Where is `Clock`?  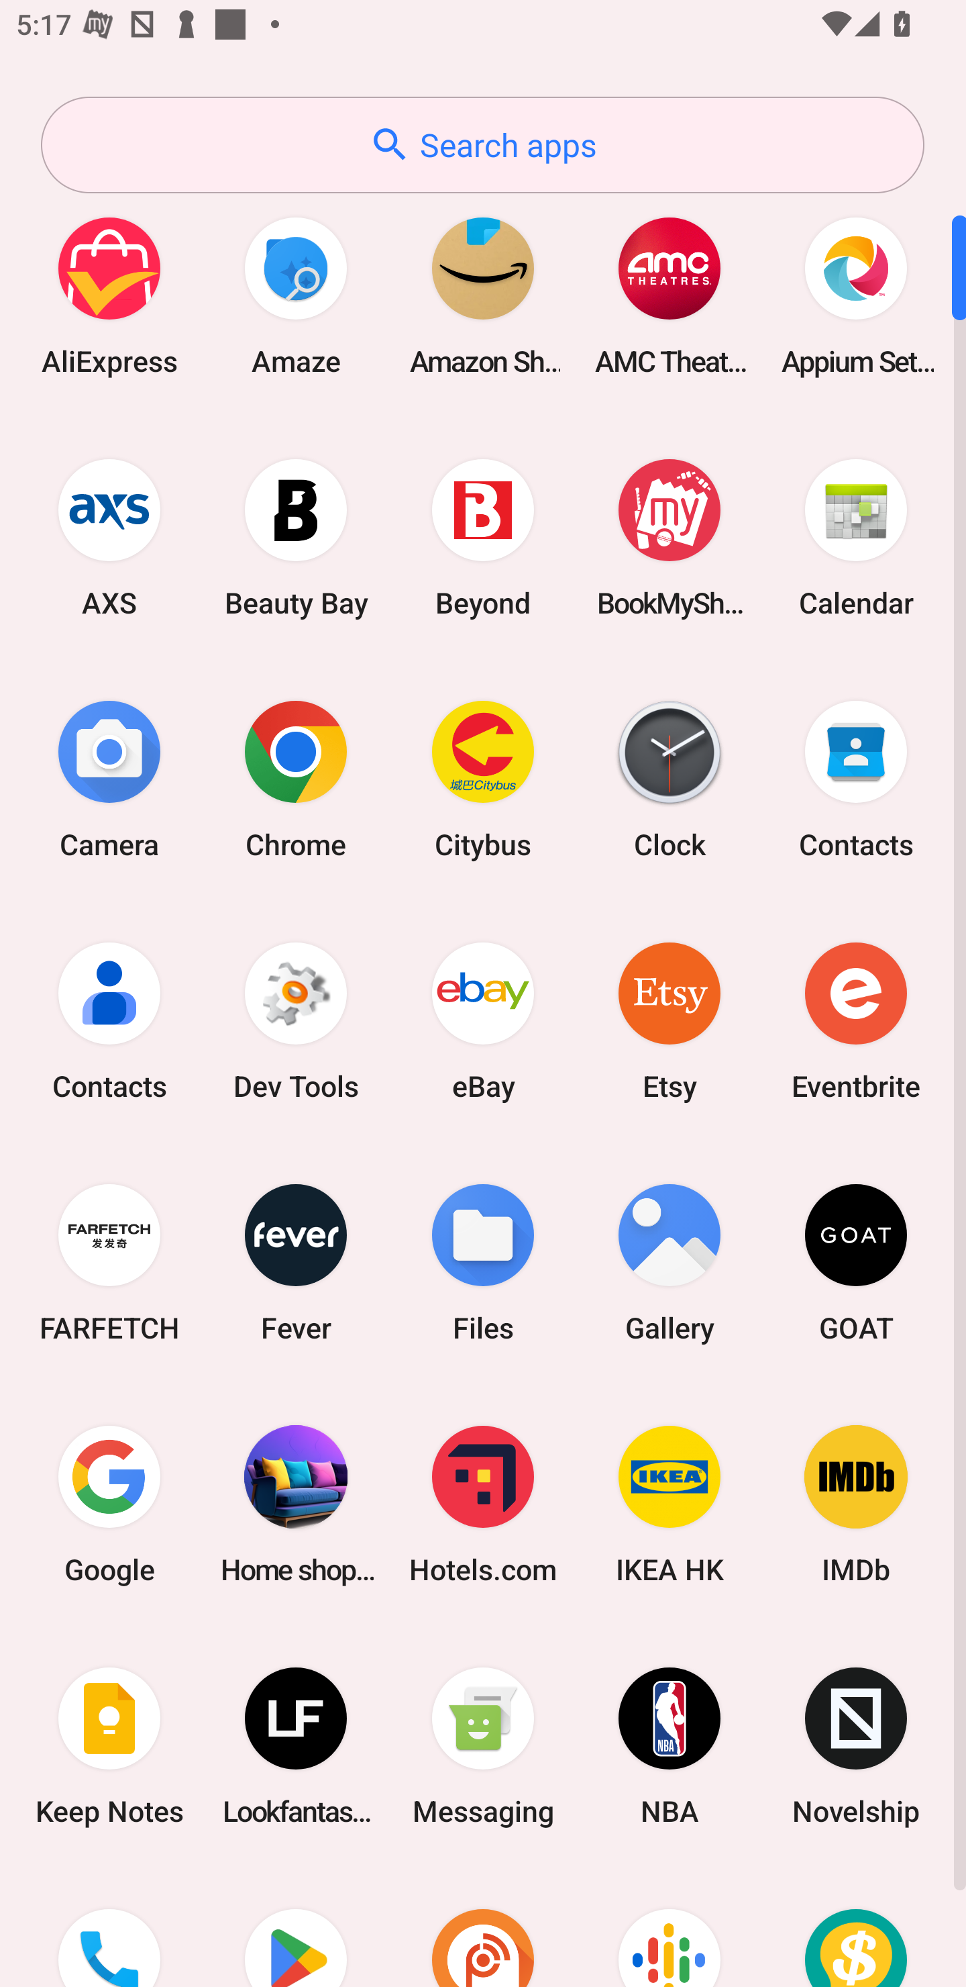 Clock is located at coordinates (669, 779).